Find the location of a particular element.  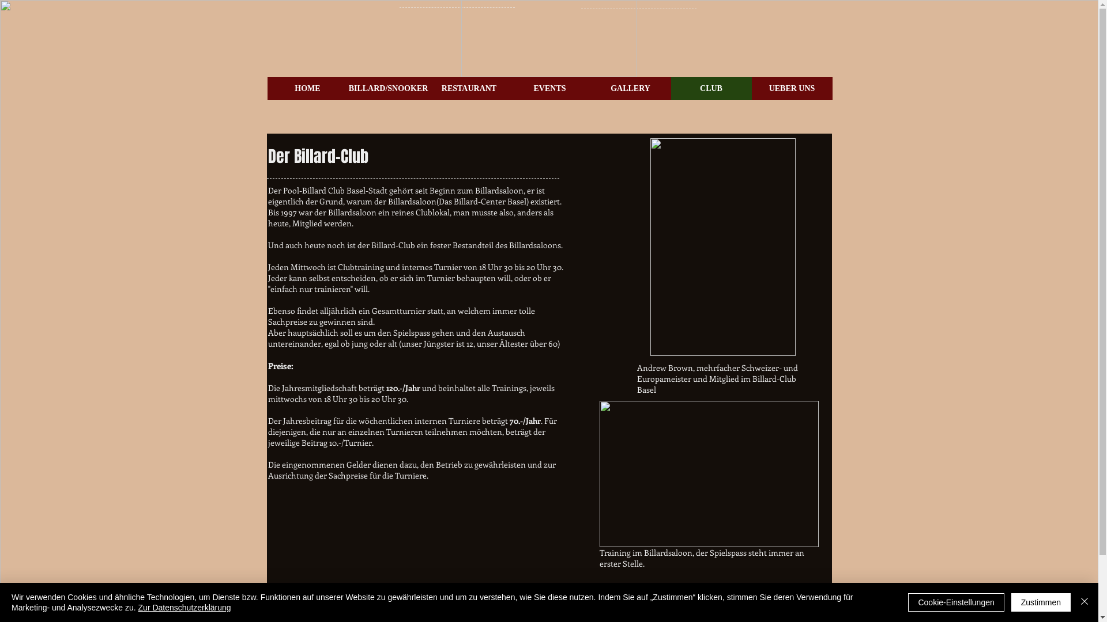

Essen und Trinken is located at coordinates (589, 602).